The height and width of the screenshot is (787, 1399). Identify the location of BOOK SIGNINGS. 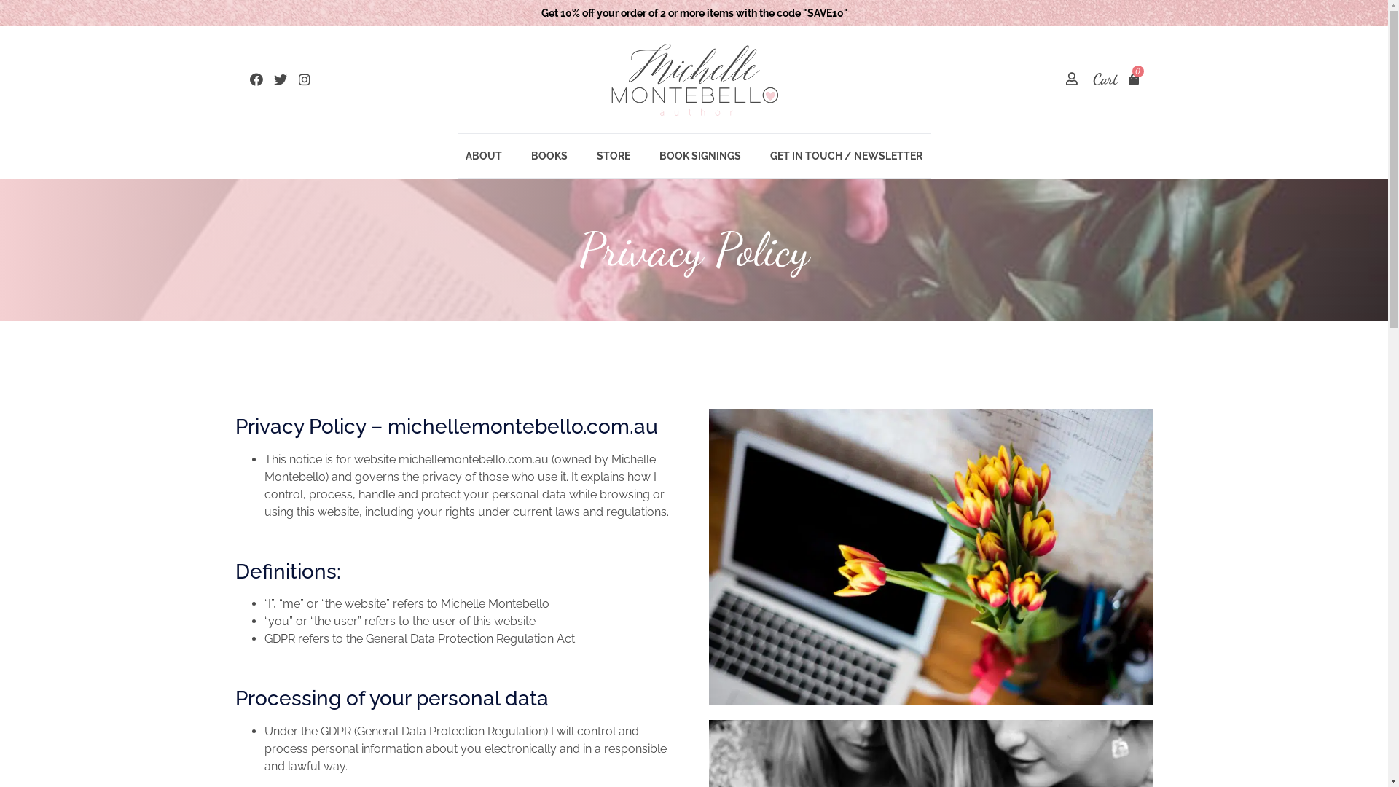
(700, 156).